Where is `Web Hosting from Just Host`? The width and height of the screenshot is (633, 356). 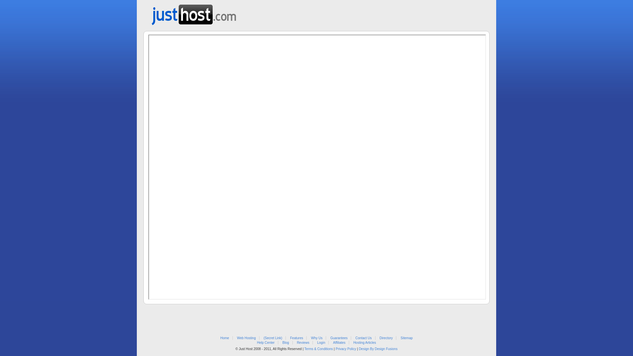
Web Hosting from Just Host is located at coordinates (194, 13).